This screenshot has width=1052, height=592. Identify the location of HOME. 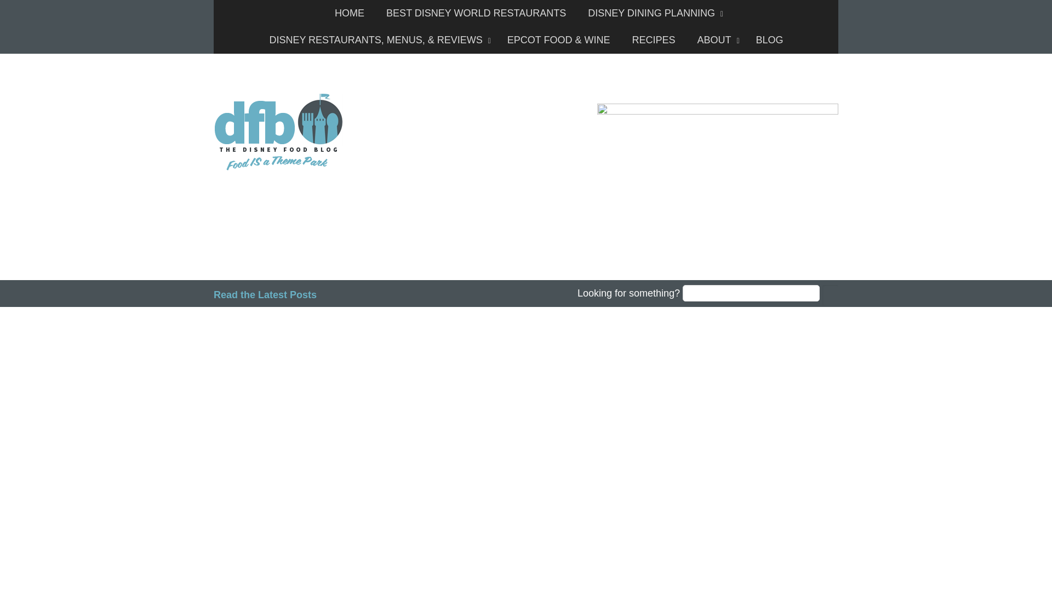
(350, 13).